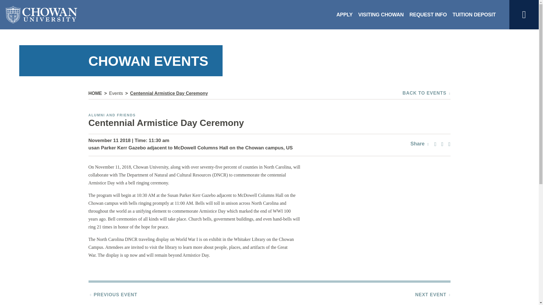  What do you see at coordinates (344, 15) in the screenshot?
I see `APPLY` at bounding box center [344, 15].